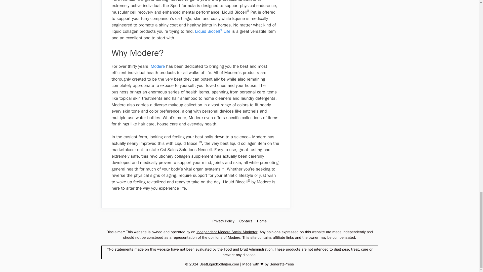  What do you see at coordinates (157, 66) in the screenshot?
I see `Modere` at bounding box center [157, 66].